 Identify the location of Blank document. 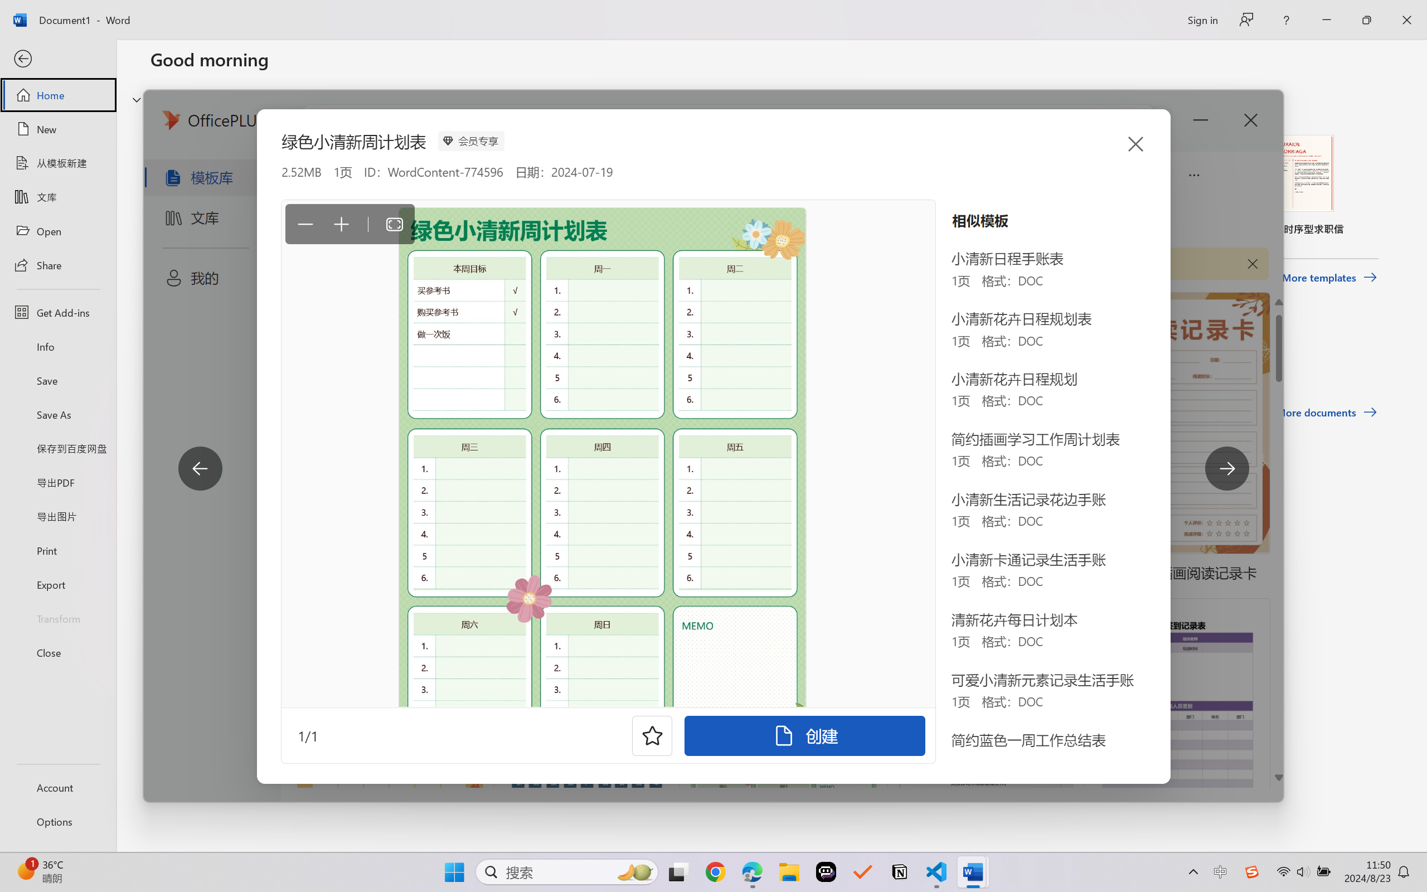
(225, 185).